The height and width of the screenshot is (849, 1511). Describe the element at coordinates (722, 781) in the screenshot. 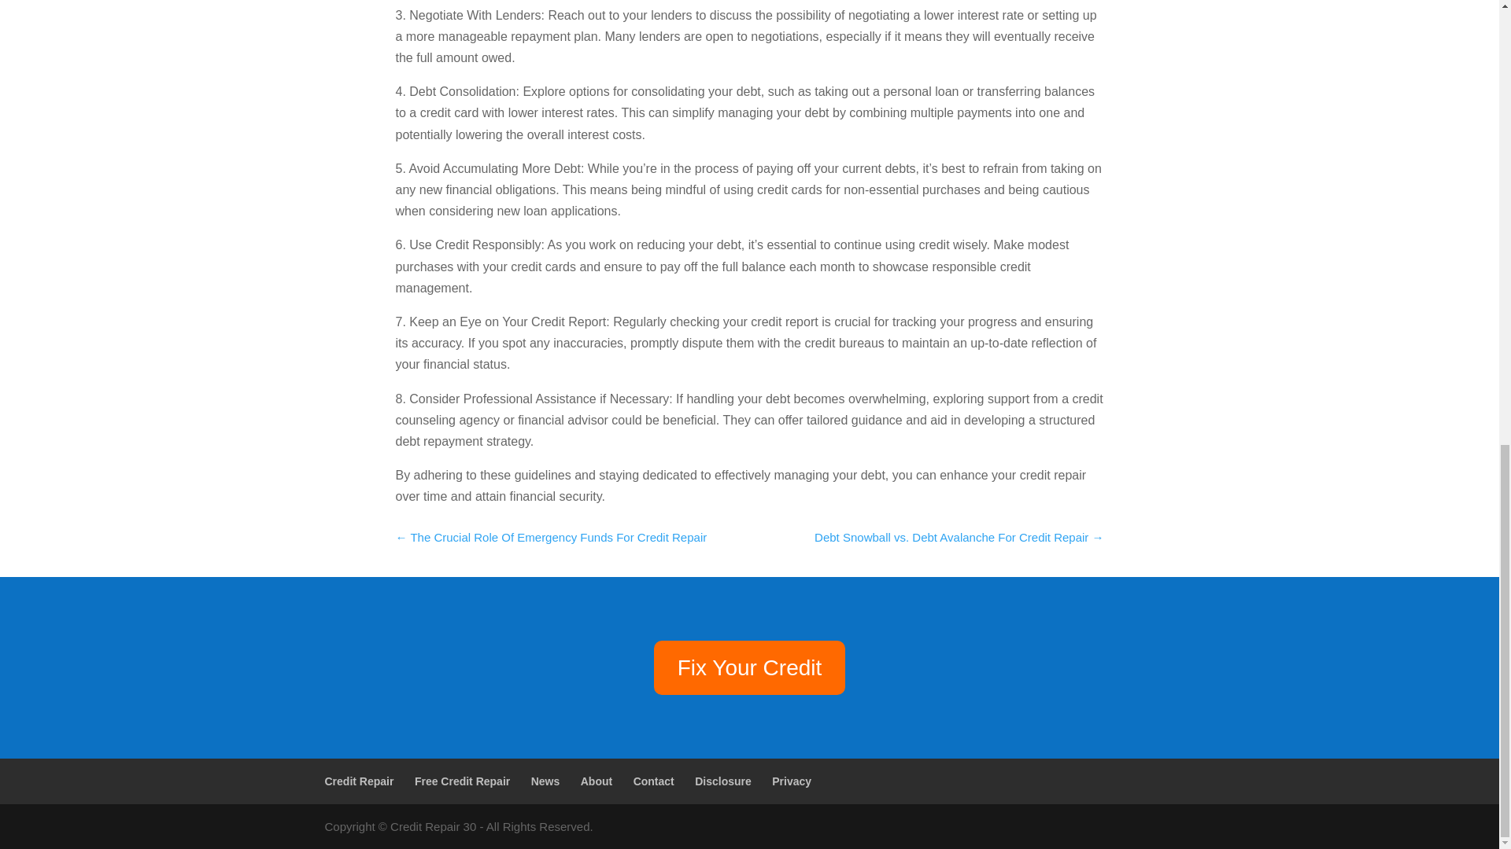

I see `Disclosure` at that location.